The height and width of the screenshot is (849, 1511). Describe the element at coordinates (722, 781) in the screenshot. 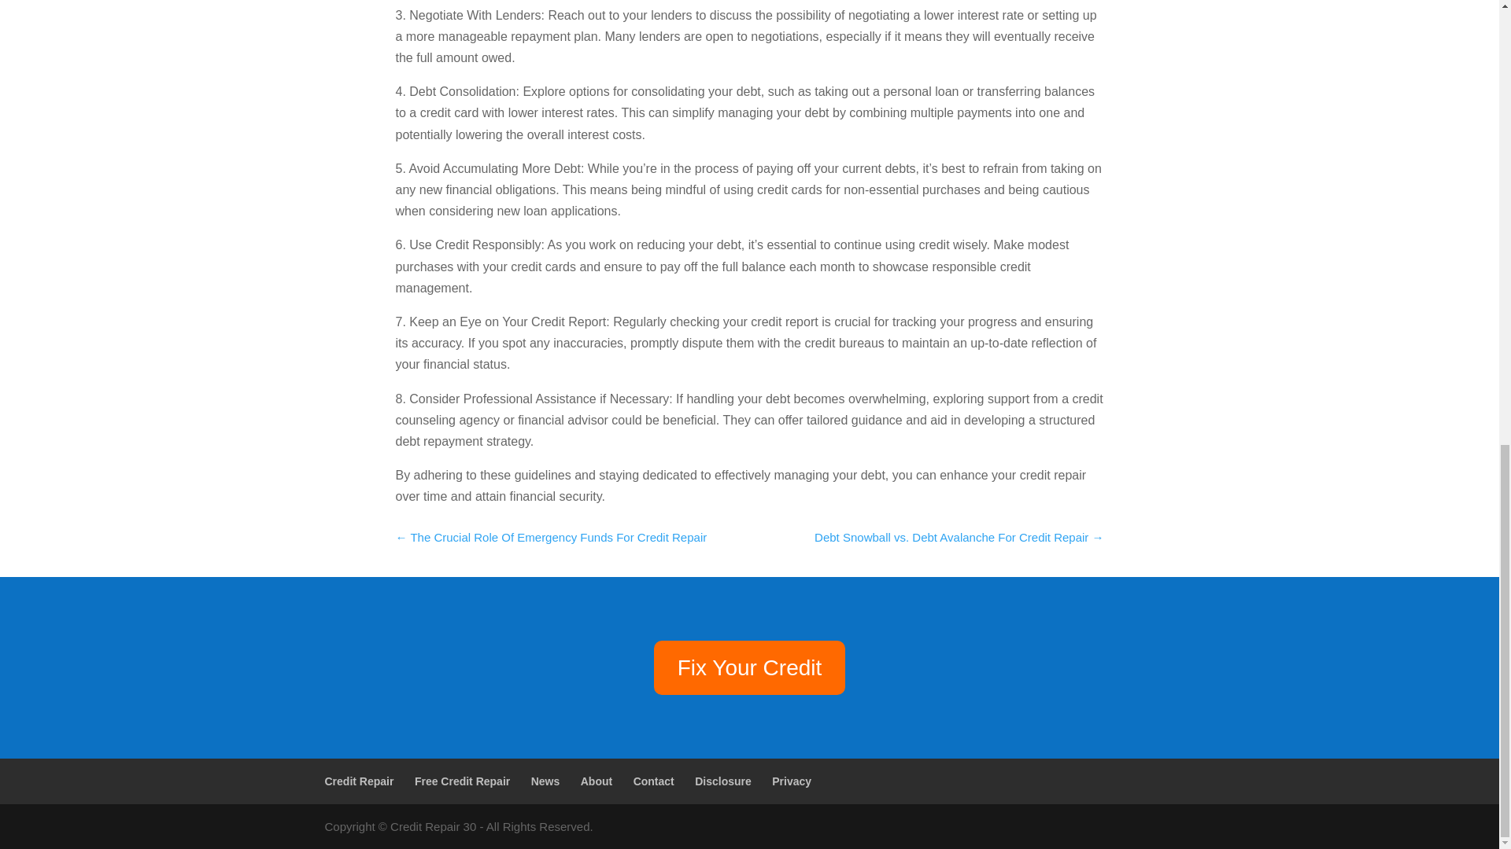

I see `Disclosure` at that location.